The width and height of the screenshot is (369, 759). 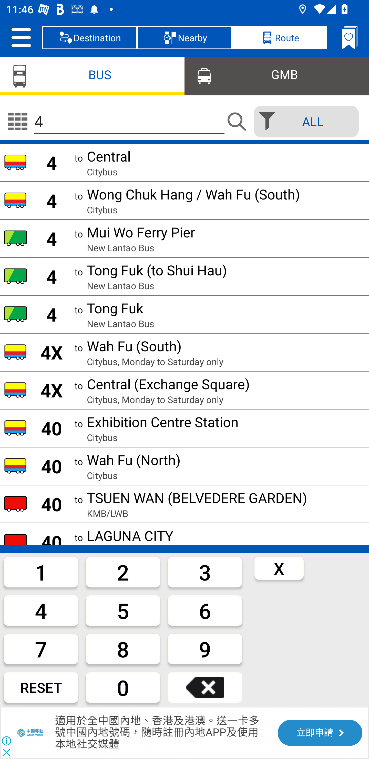 I want to click on Setting, so click(x=21, y=37).